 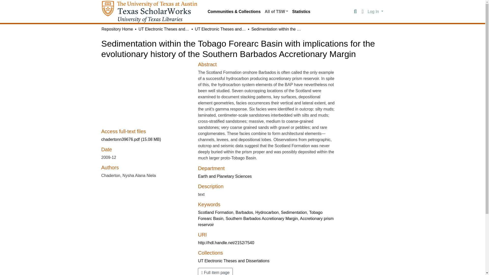 What do you see at coordinates (244, 212) in the screenshot?
I see `Barbados` at bounding box center [244, 212].